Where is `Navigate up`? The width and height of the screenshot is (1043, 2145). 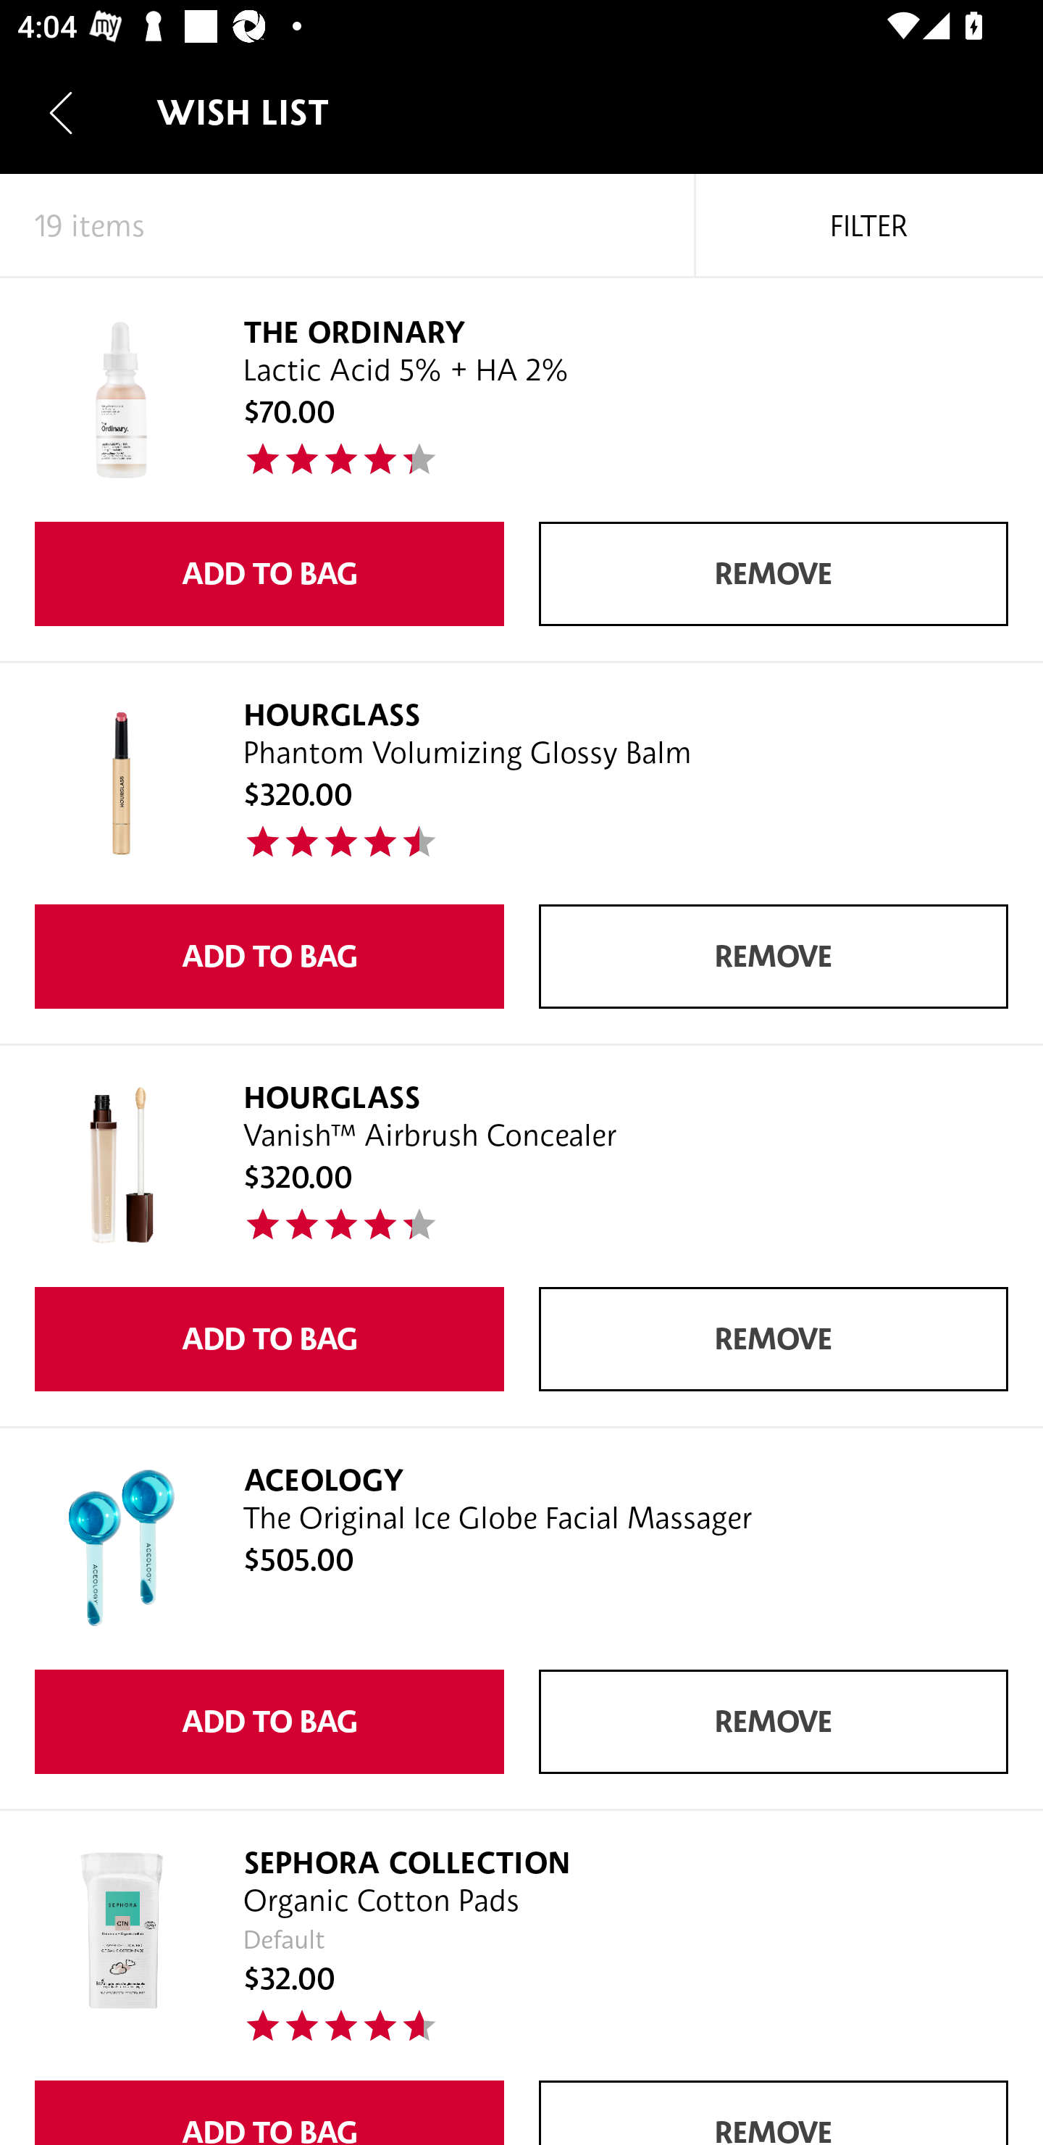 Navigate up is located at coordinates (61, 112).